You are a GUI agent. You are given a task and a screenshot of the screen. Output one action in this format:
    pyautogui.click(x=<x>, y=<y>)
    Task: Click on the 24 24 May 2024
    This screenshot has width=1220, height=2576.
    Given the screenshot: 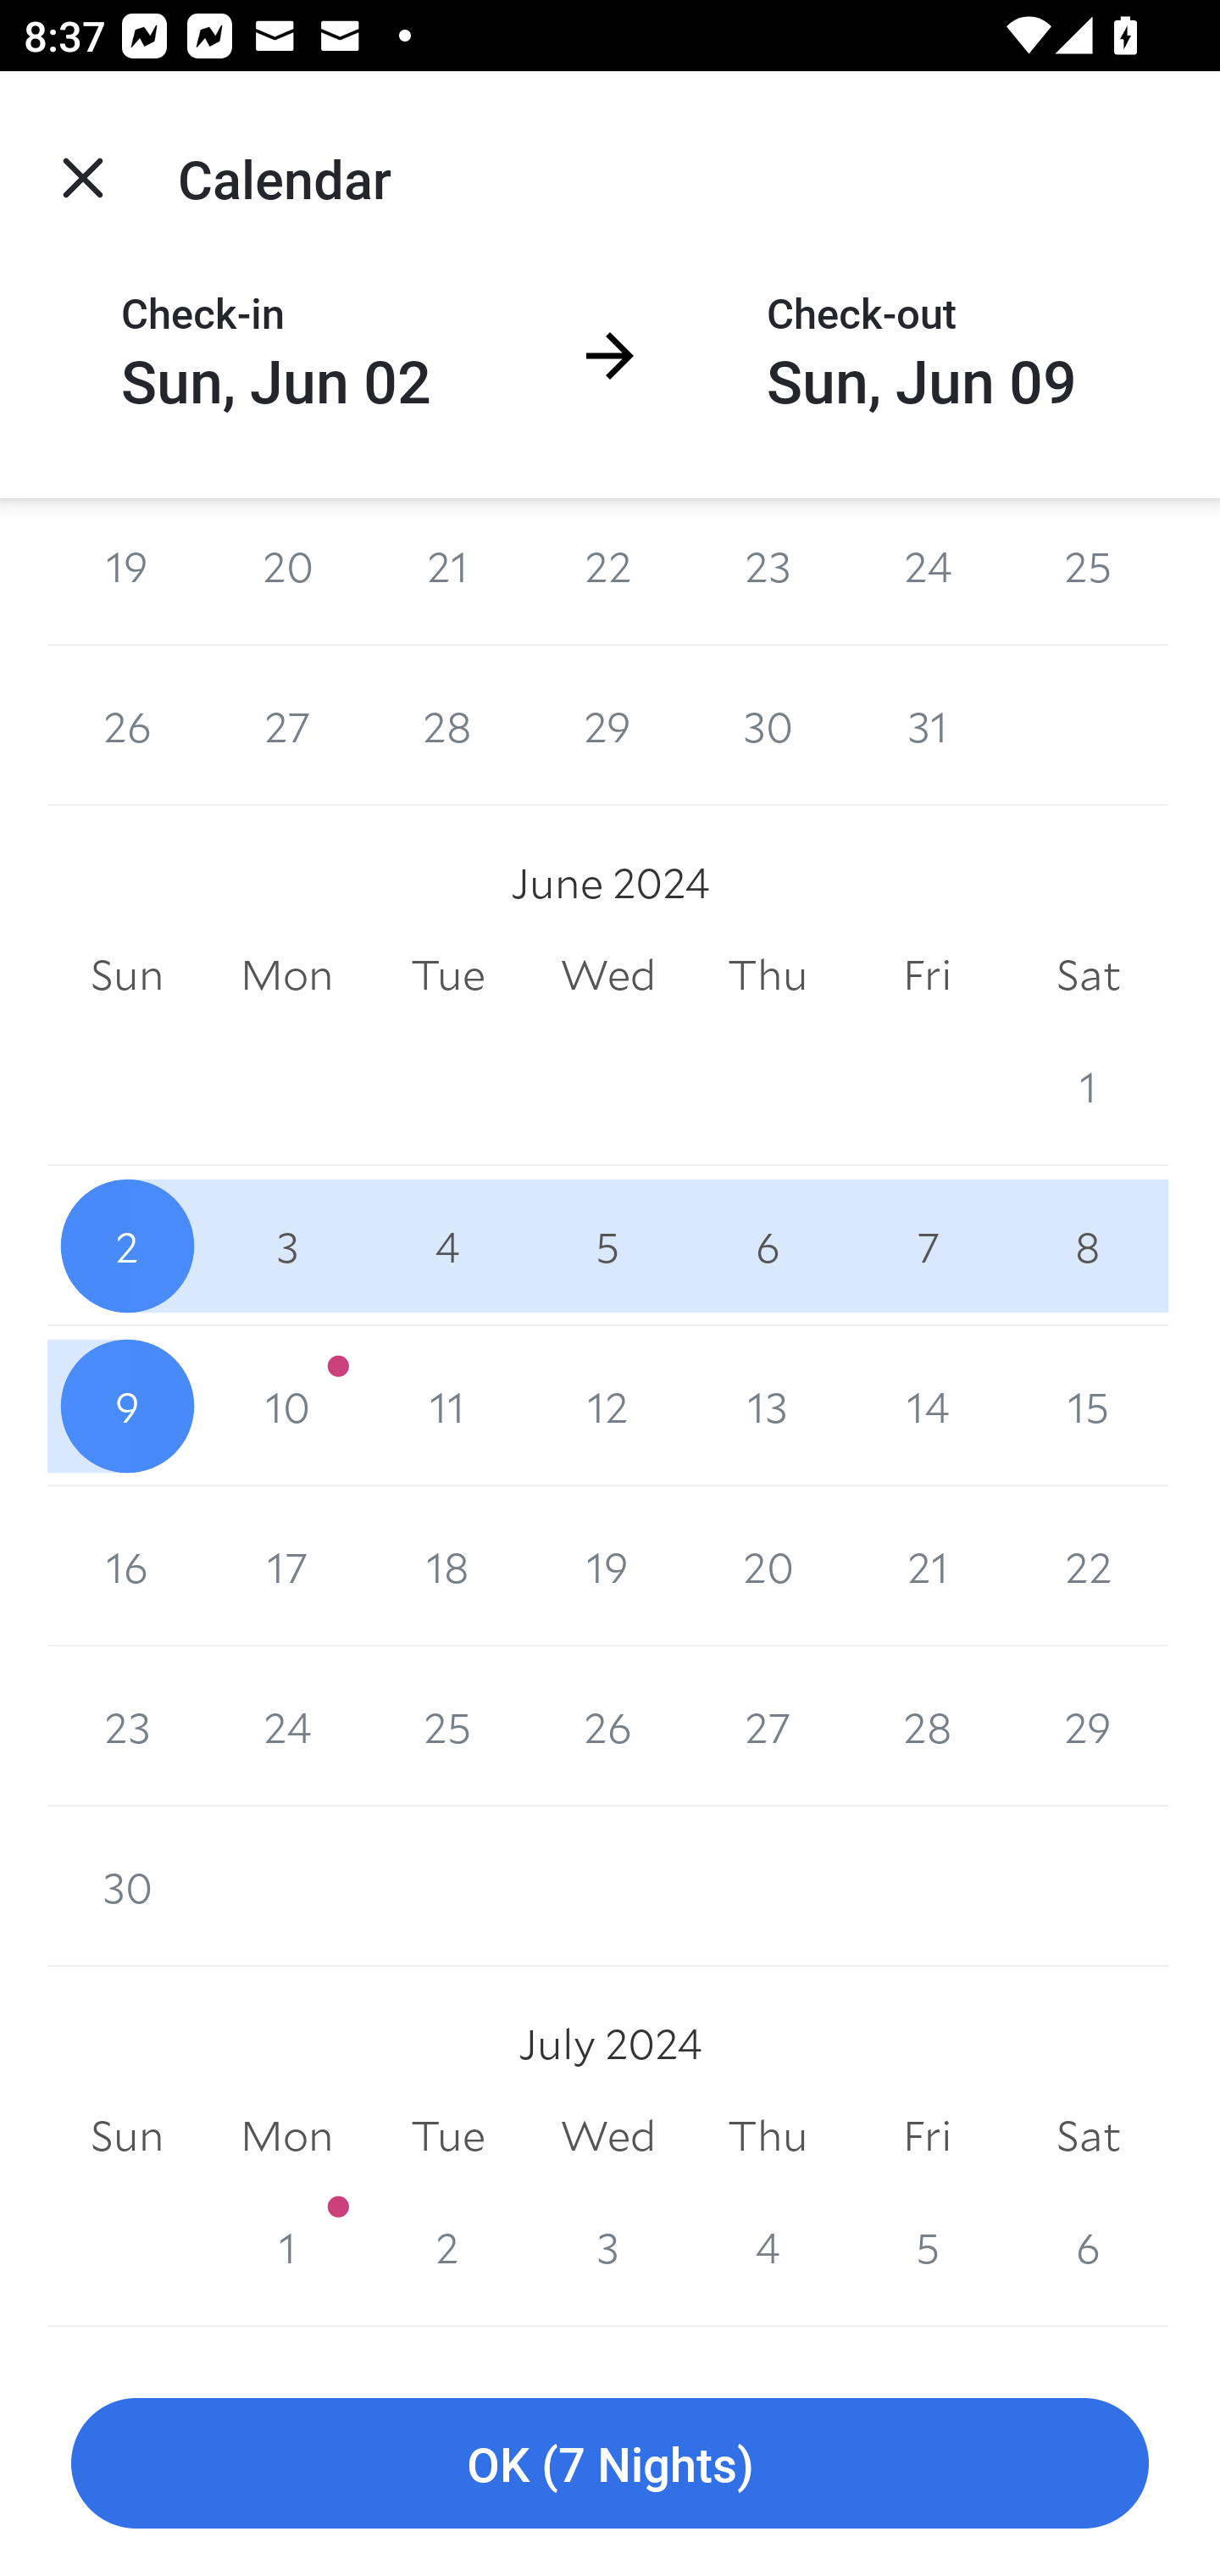 What is the action you would take?
    pyautogui.click(x=927, y=571)
    